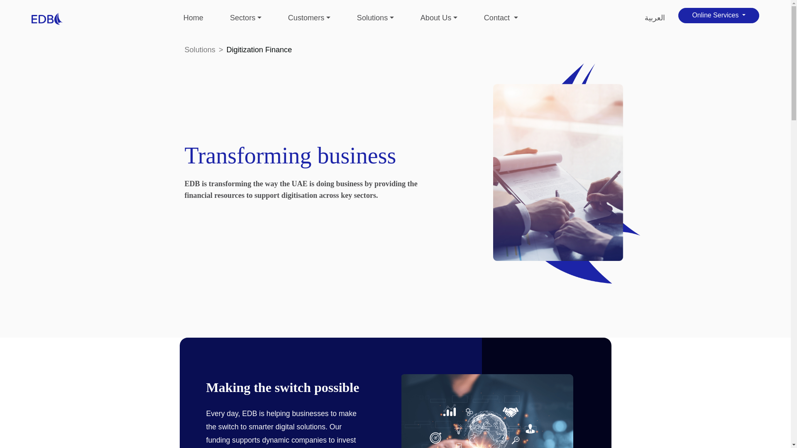 The height and width of the screenshot is (448, 797). What do you see at coordinates (193, 18) in the screenshot?
I see `Home` at bounding box center [193, 18].